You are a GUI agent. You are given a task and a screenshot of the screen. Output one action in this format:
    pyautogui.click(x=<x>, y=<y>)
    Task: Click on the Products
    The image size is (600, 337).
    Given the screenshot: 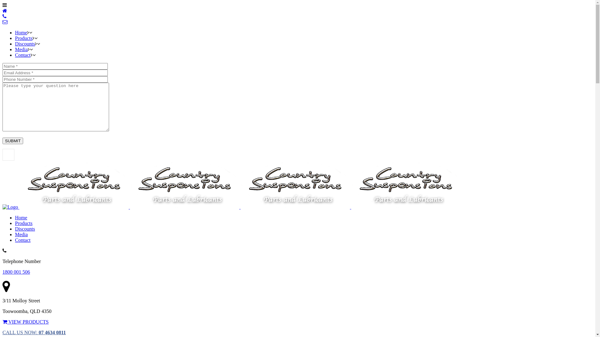 What is the action you would take?
    pyautogui.click(x=24, y=38)
    